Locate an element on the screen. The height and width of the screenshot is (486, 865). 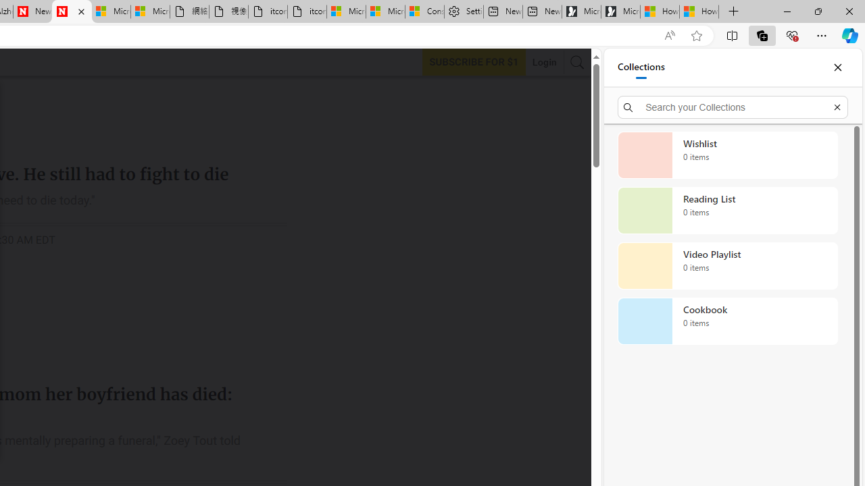
Cookbook collection, 0 items is located at coordinates (727, 321).